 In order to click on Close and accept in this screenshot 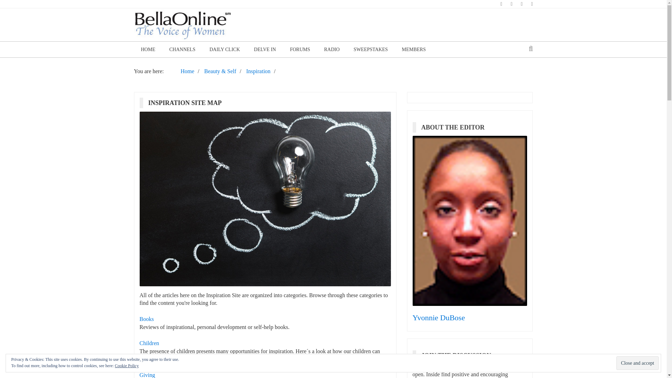, I will do `click(637, 363)`.